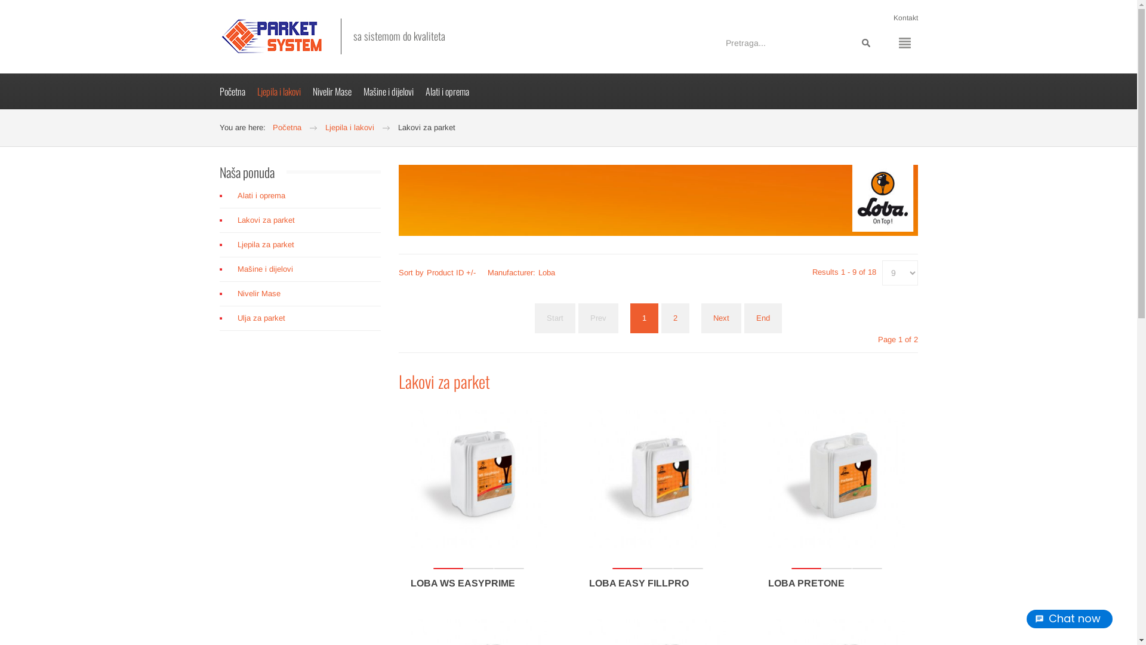  I want to click on LOBA WS EASYPRIME, so click(463, 583).